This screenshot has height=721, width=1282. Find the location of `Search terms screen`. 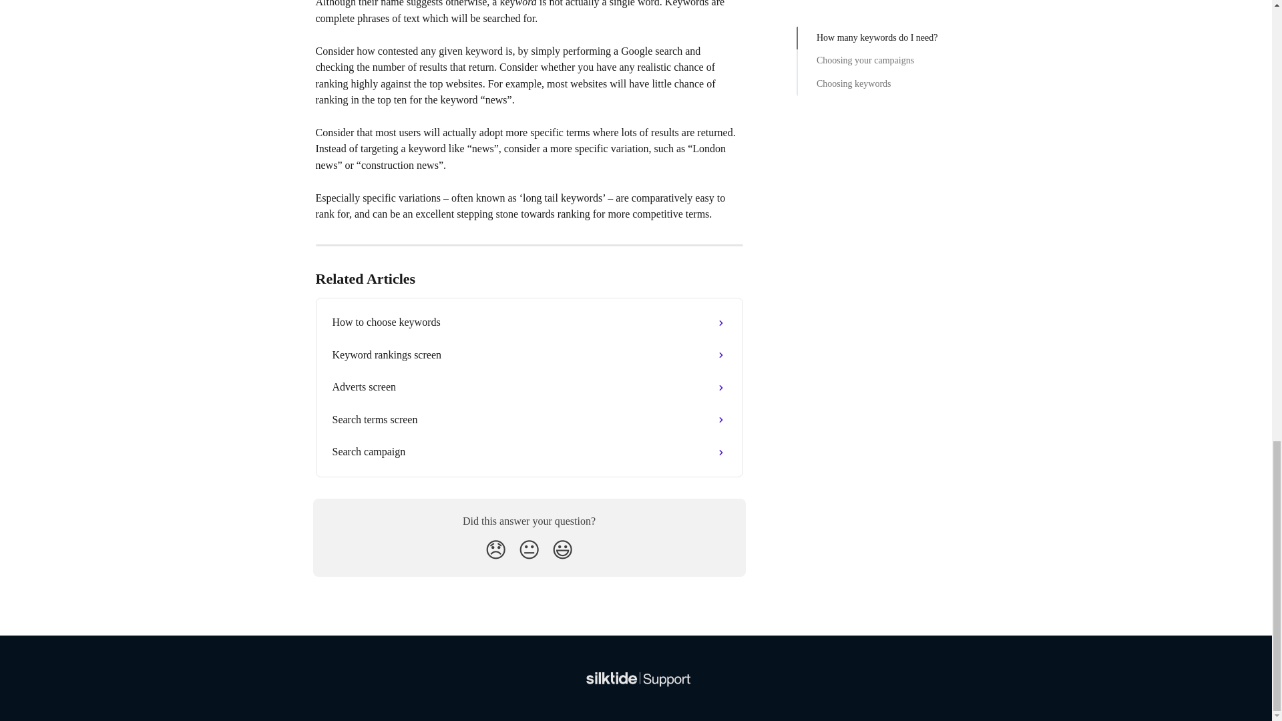

Search terms screen is located at coordinates (529, 419).